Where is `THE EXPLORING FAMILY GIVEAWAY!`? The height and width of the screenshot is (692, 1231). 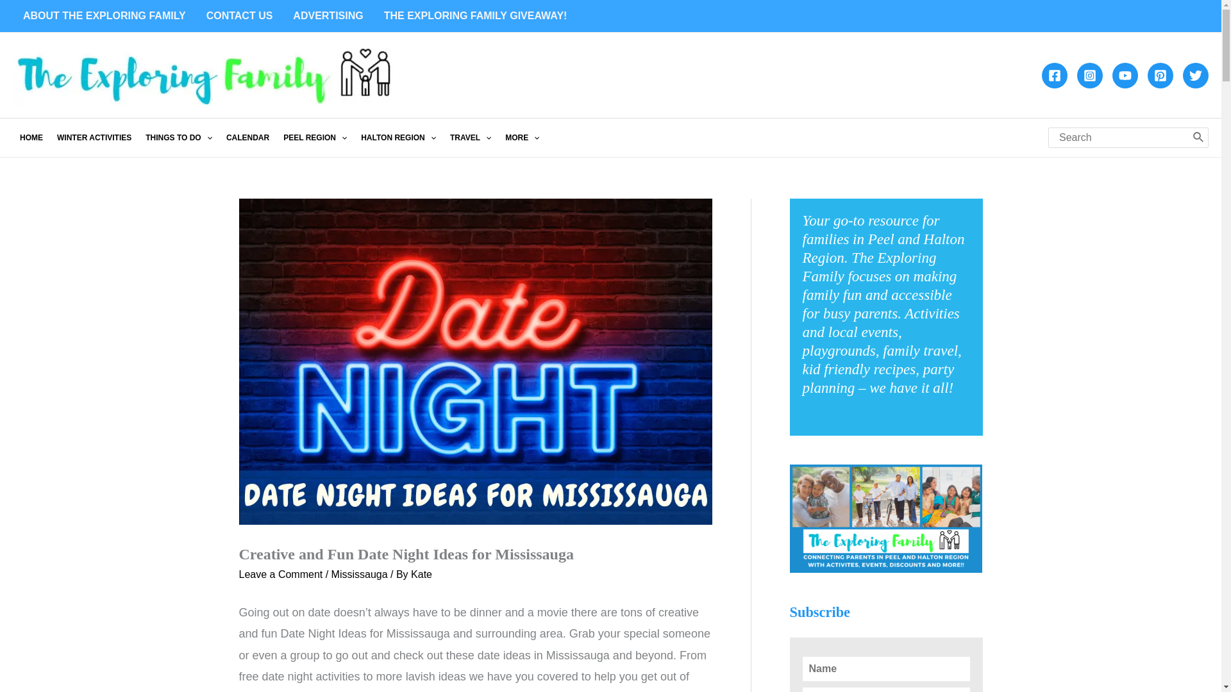 THE EXPLORING FAMILY GIVEAWAY! is located at coordinates (476, 15).